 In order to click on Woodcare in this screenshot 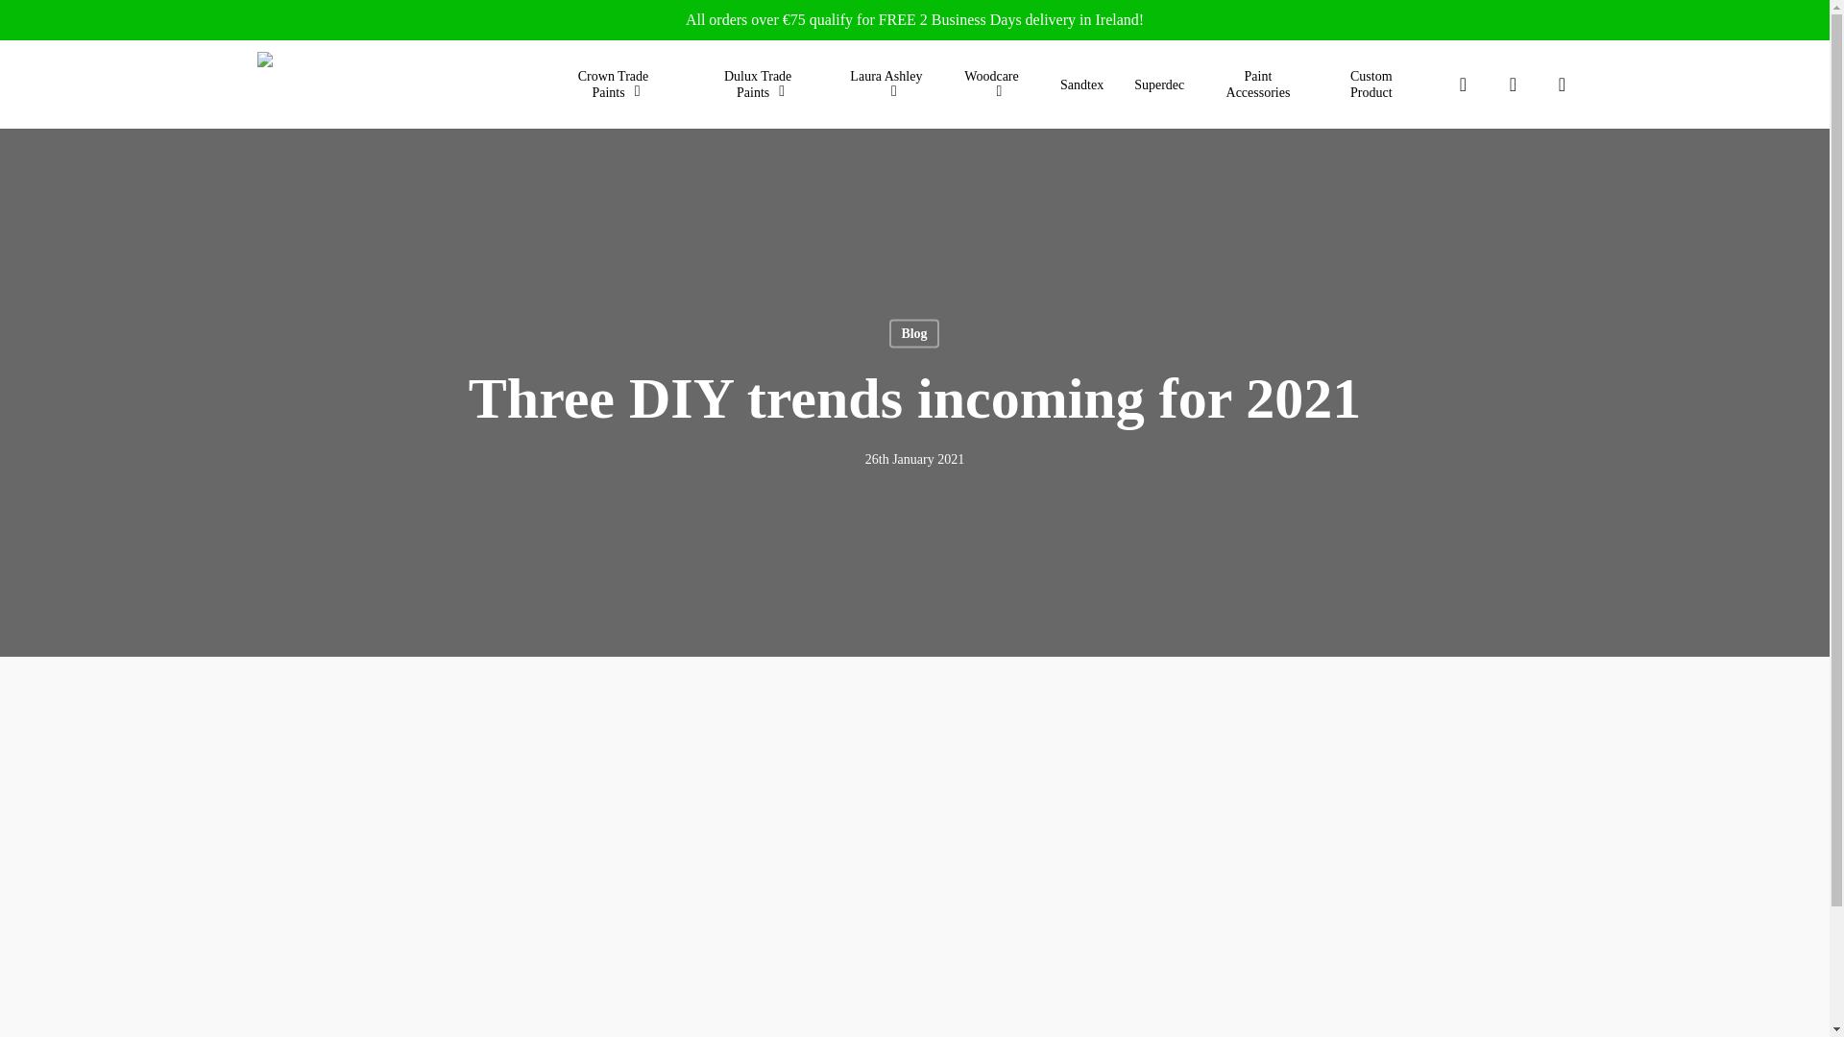, I will do `click(995, 84)`.